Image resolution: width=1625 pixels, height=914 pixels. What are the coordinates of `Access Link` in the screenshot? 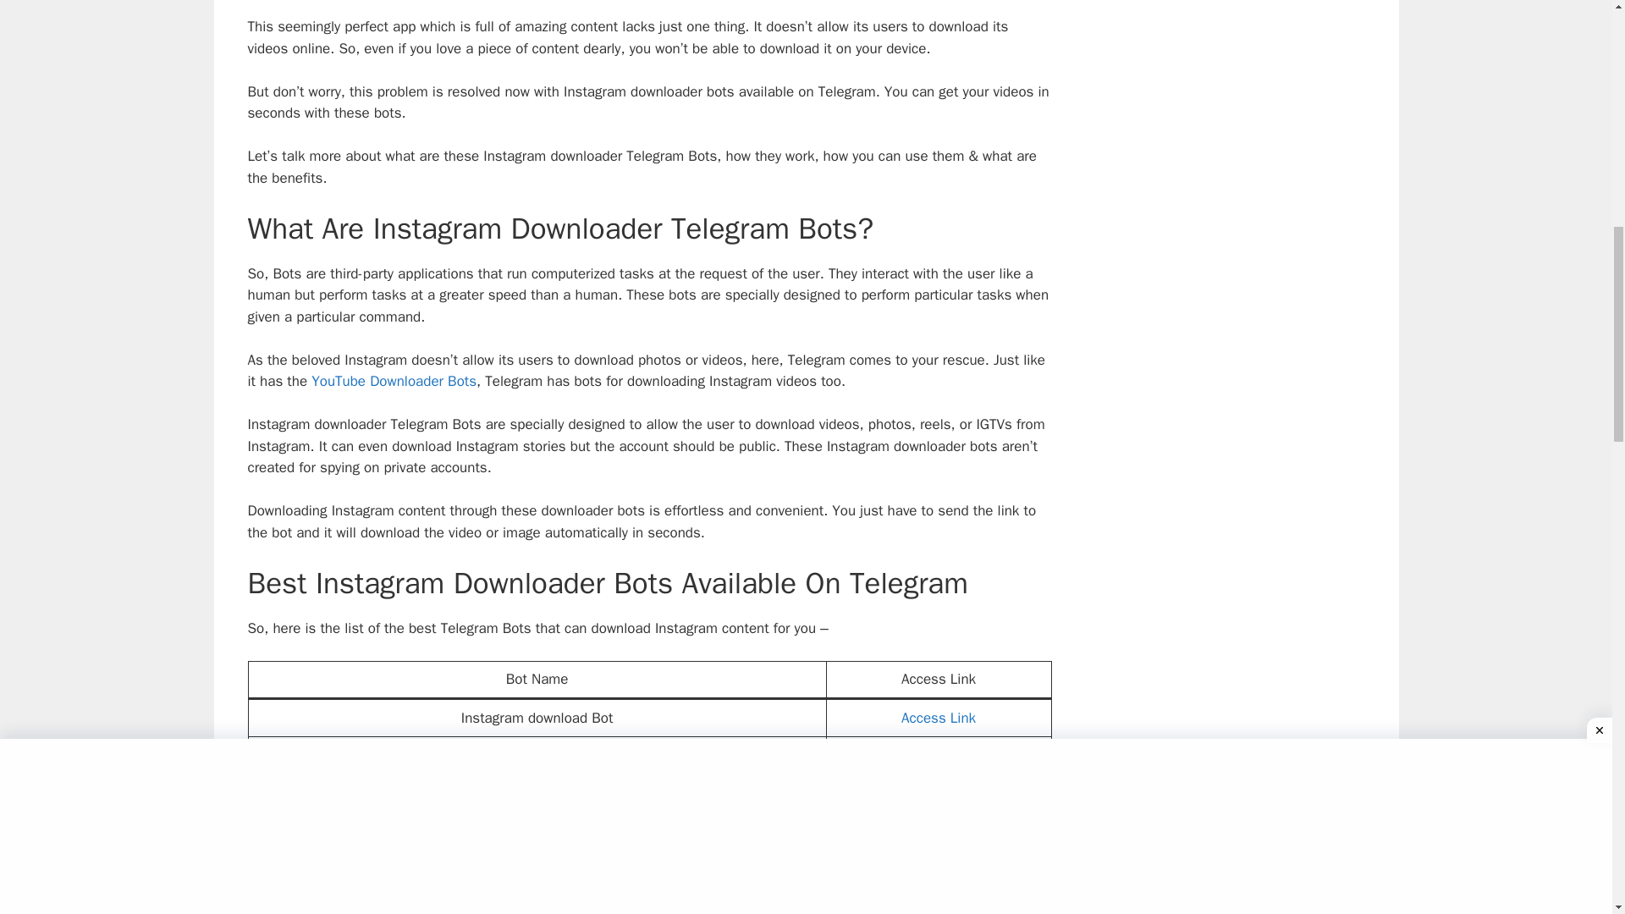 It's located at (939, 718).